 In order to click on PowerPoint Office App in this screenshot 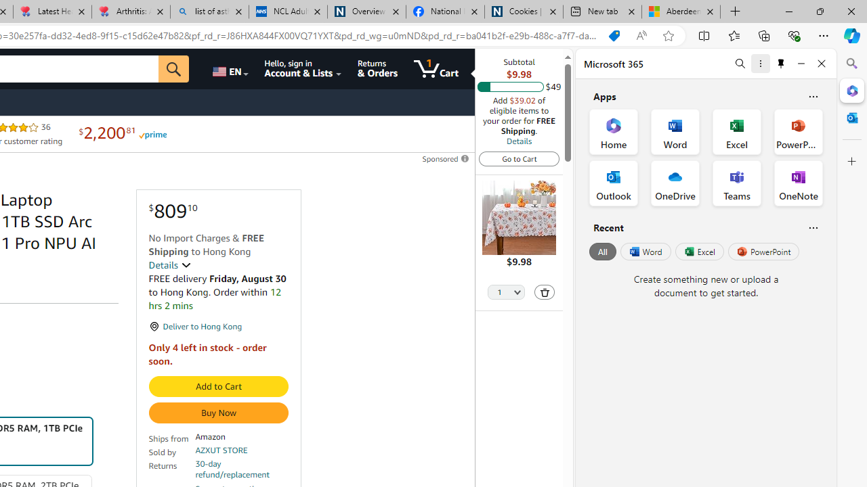, I will do `click(798, 131)`.